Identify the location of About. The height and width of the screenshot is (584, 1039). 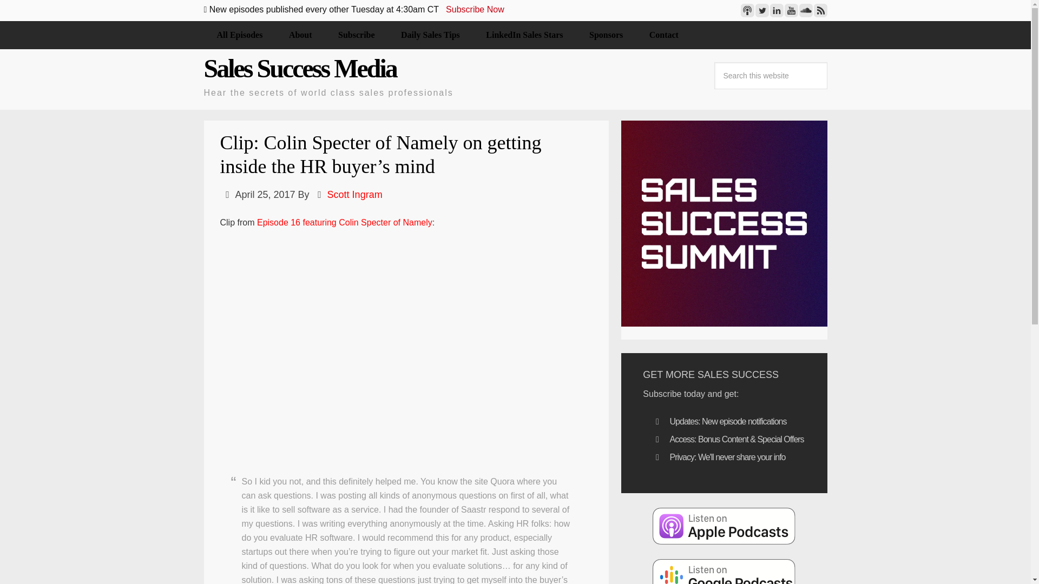
(300, 35).